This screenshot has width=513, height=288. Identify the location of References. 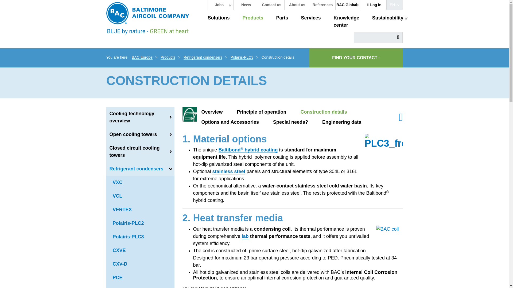
(322, 5).